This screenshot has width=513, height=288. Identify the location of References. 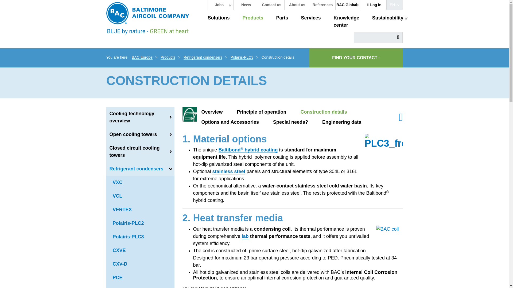
(322, 5).